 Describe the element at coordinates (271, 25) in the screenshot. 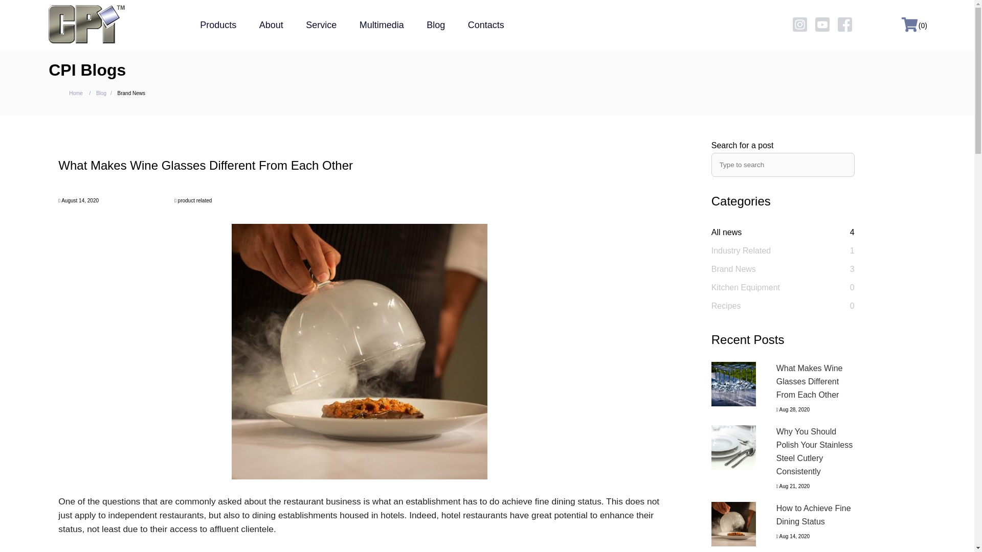

I see `About` at that location.